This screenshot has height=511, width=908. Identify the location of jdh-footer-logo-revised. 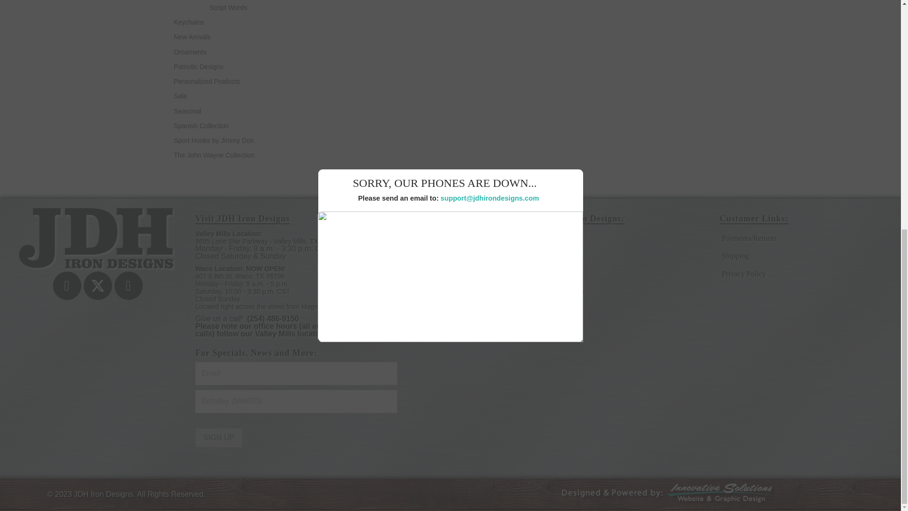
(97, 239).